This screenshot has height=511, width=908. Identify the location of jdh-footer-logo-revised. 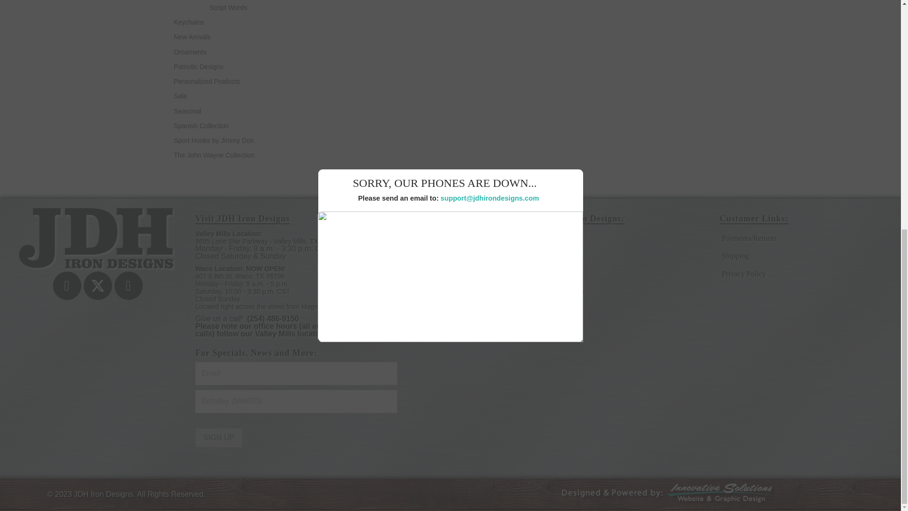
(97, 239).